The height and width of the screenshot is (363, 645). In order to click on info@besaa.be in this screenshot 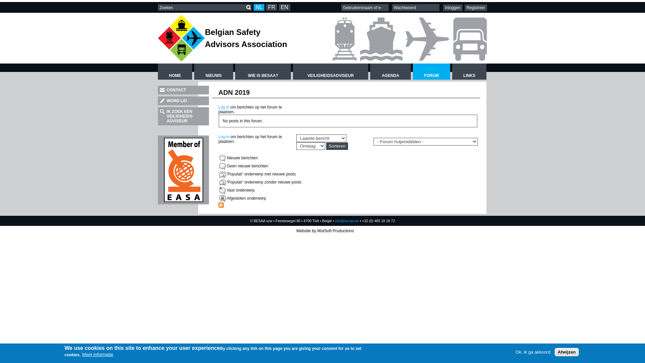, I will do `click(347, 221)`.